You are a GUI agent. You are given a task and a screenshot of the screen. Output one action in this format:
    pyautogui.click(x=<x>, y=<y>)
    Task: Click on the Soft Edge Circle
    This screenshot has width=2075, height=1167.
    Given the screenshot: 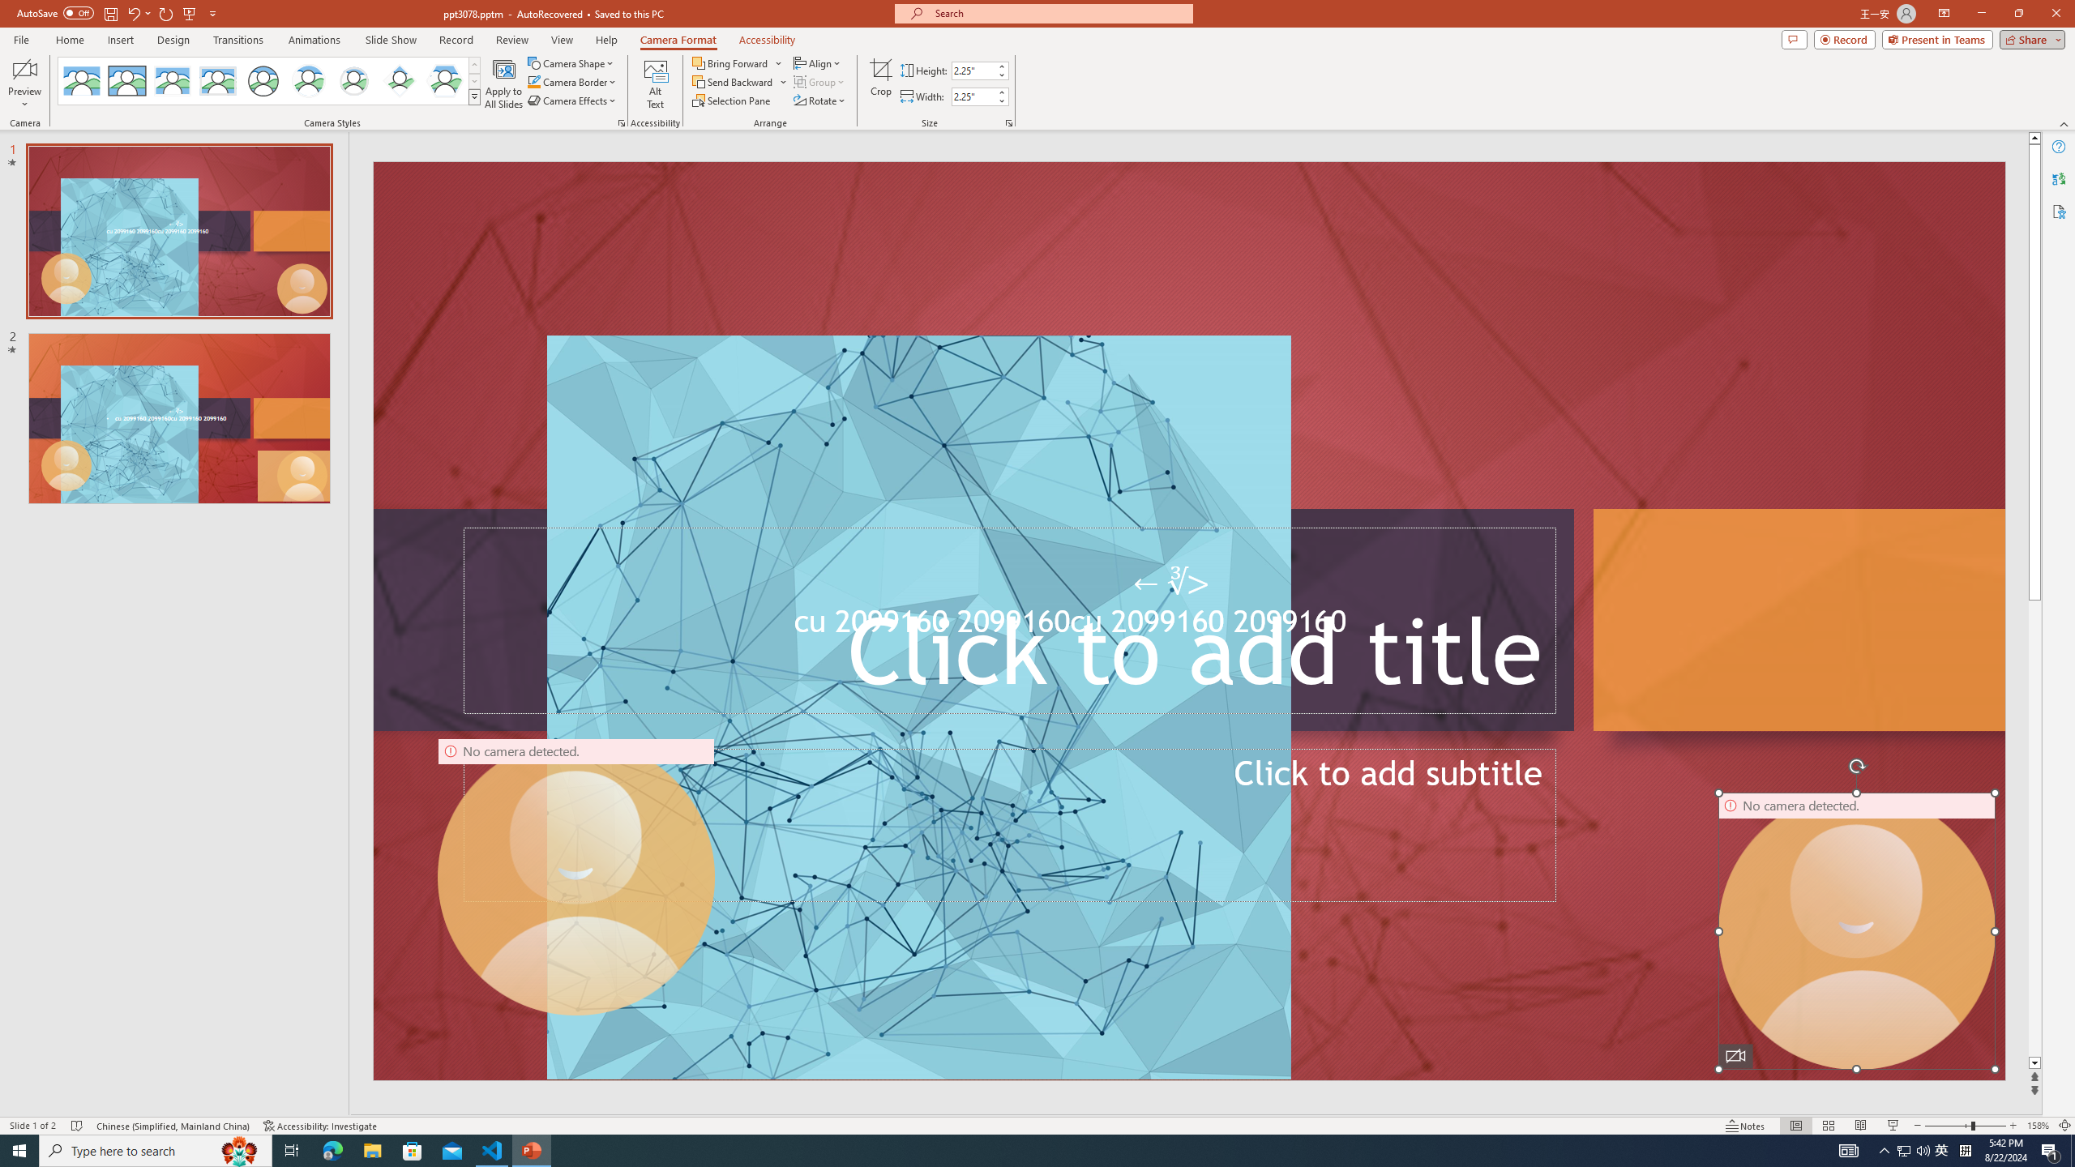 What is the action you would take?
    pyautogui.click(x=354, y=81)
    